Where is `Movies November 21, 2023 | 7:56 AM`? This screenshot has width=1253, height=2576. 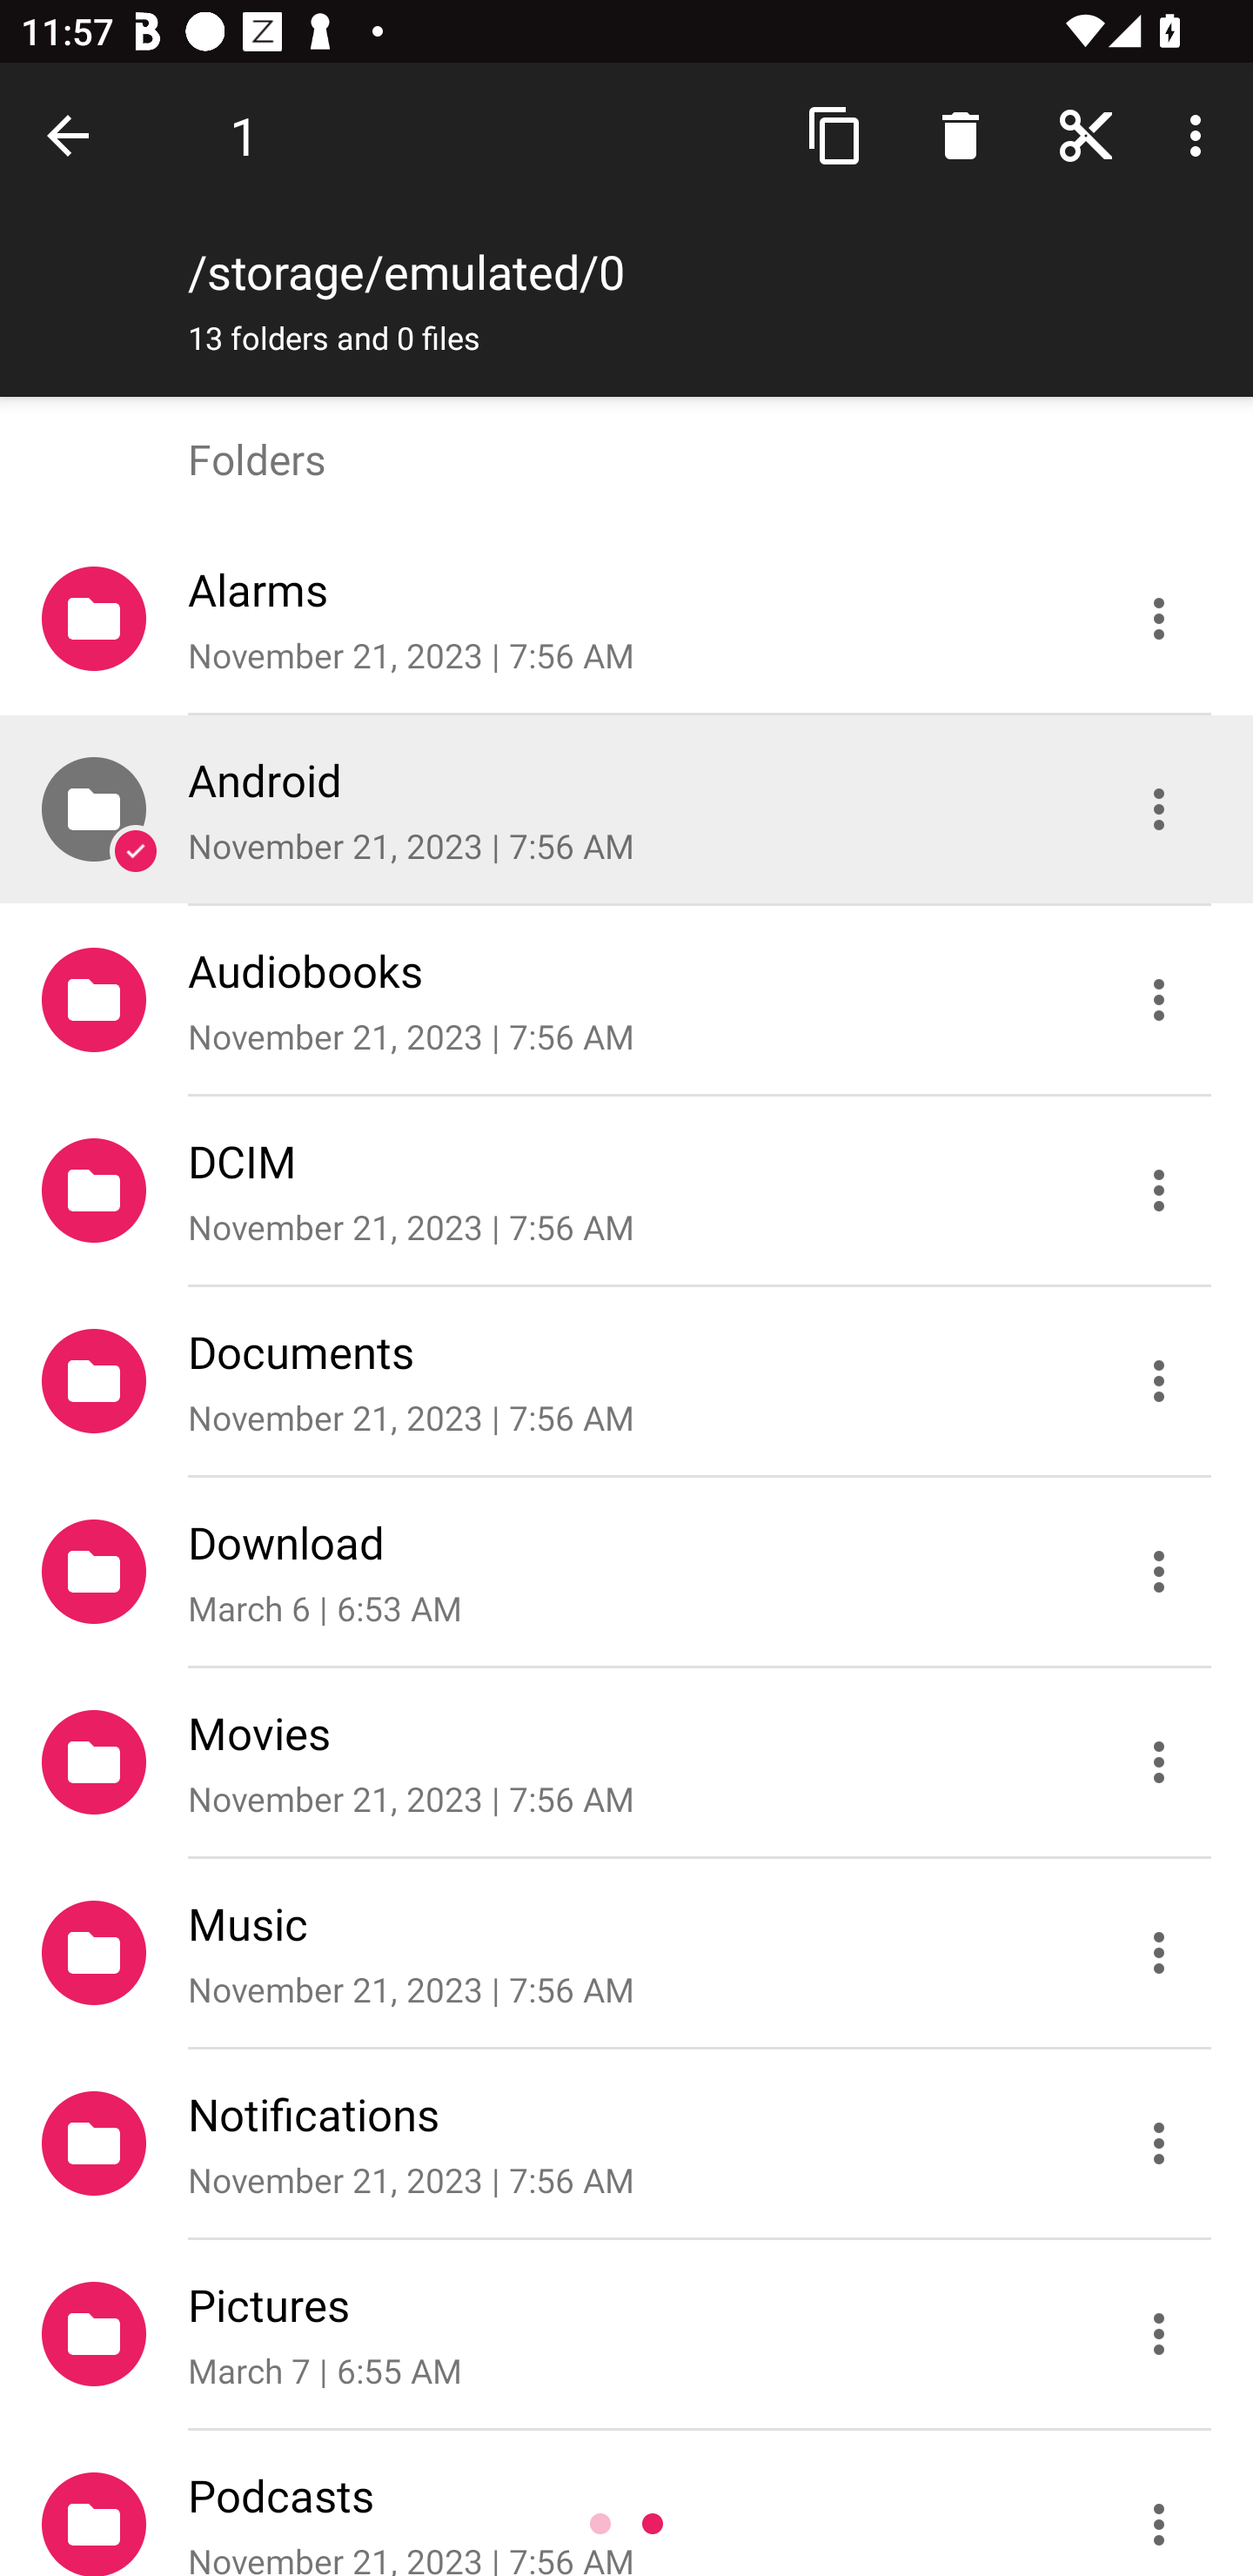 Movies November 21, 2023 | 7:56 AM is located at coordinates (626, 1763).